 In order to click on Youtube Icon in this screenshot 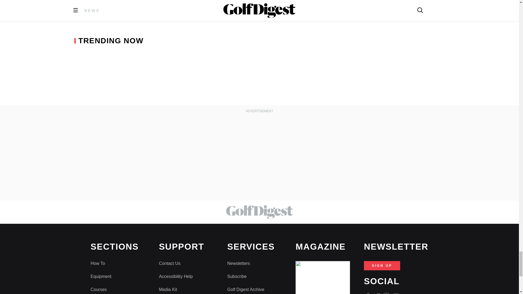, I will do `click(396, 293)`.